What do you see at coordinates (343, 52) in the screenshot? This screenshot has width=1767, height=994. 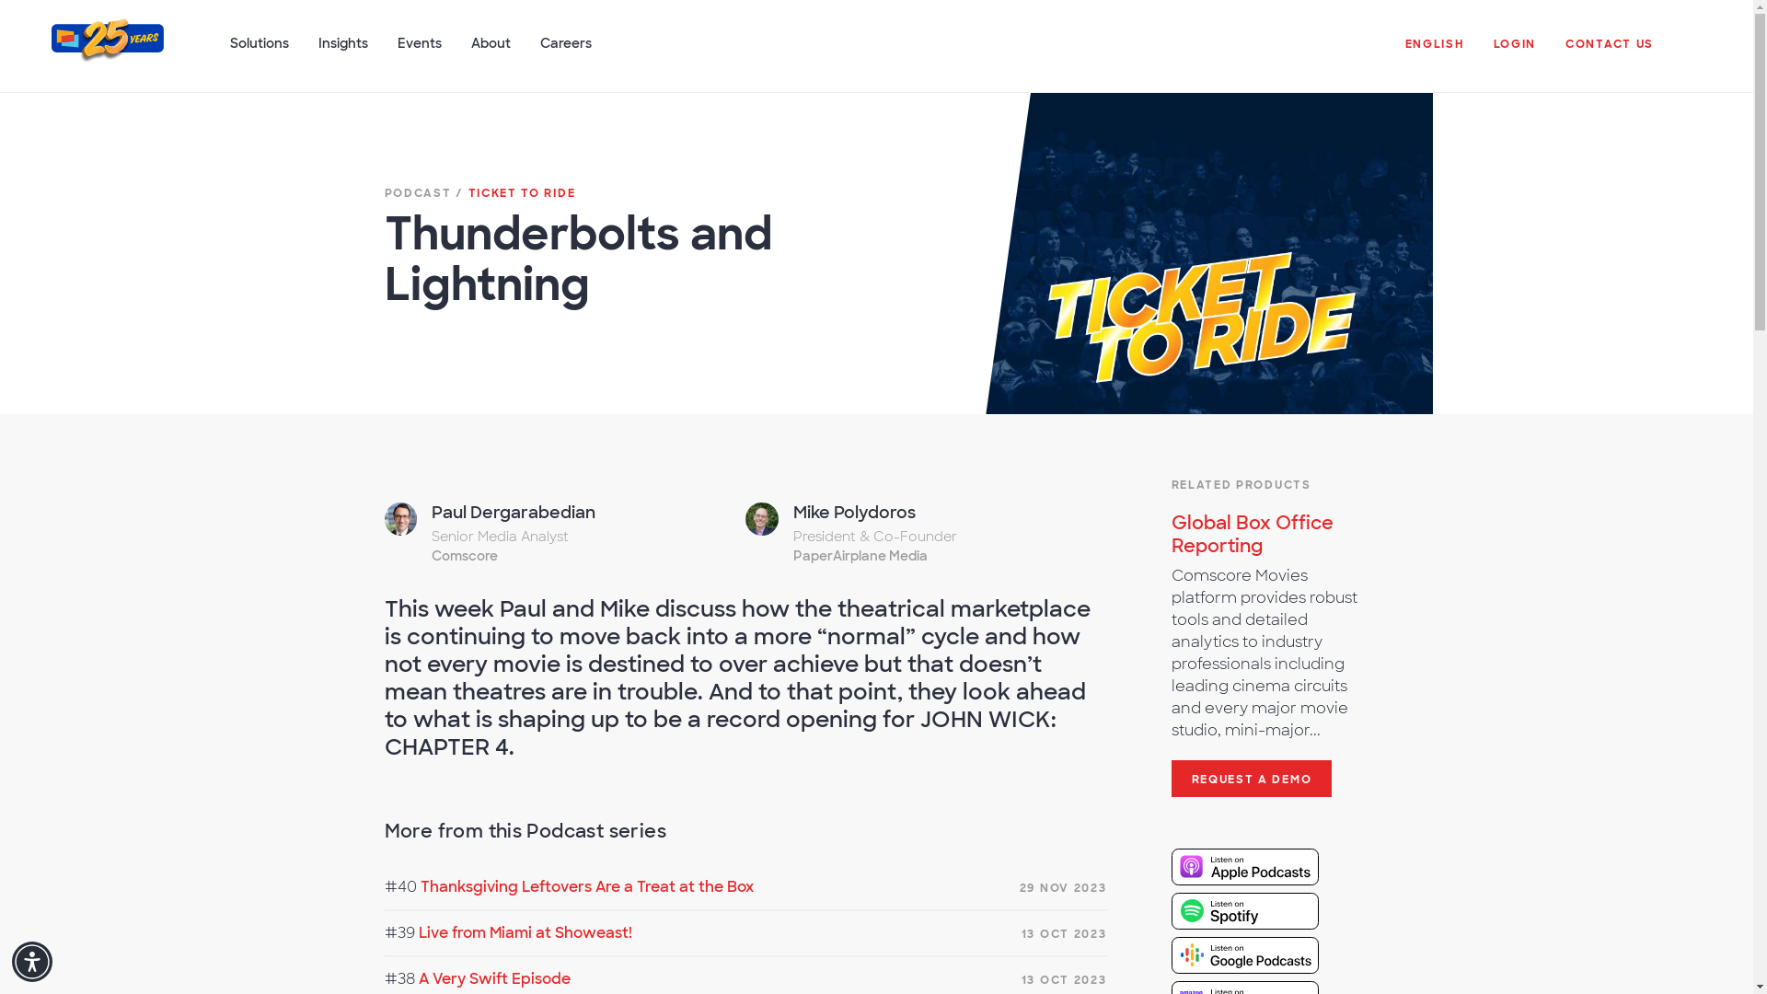 I see `Insights` at bounding box center [343, 52].